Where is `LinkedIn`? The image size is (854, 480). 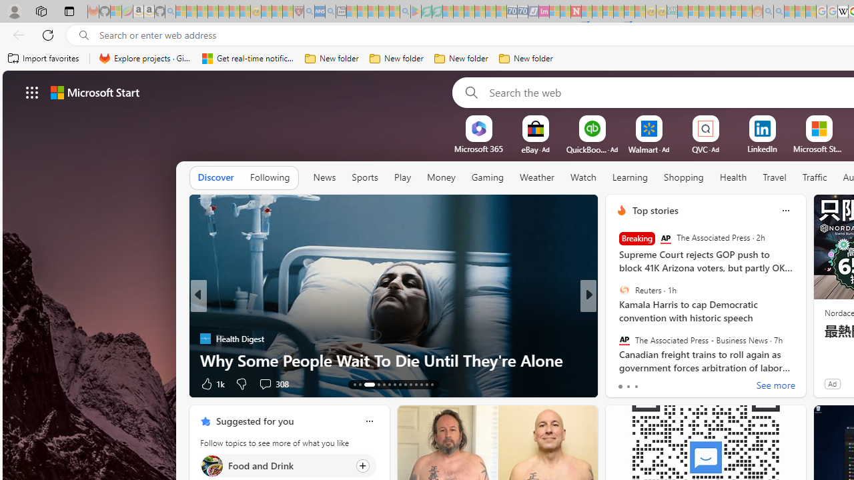
LinkedIn is located at coordinates (762, 149).